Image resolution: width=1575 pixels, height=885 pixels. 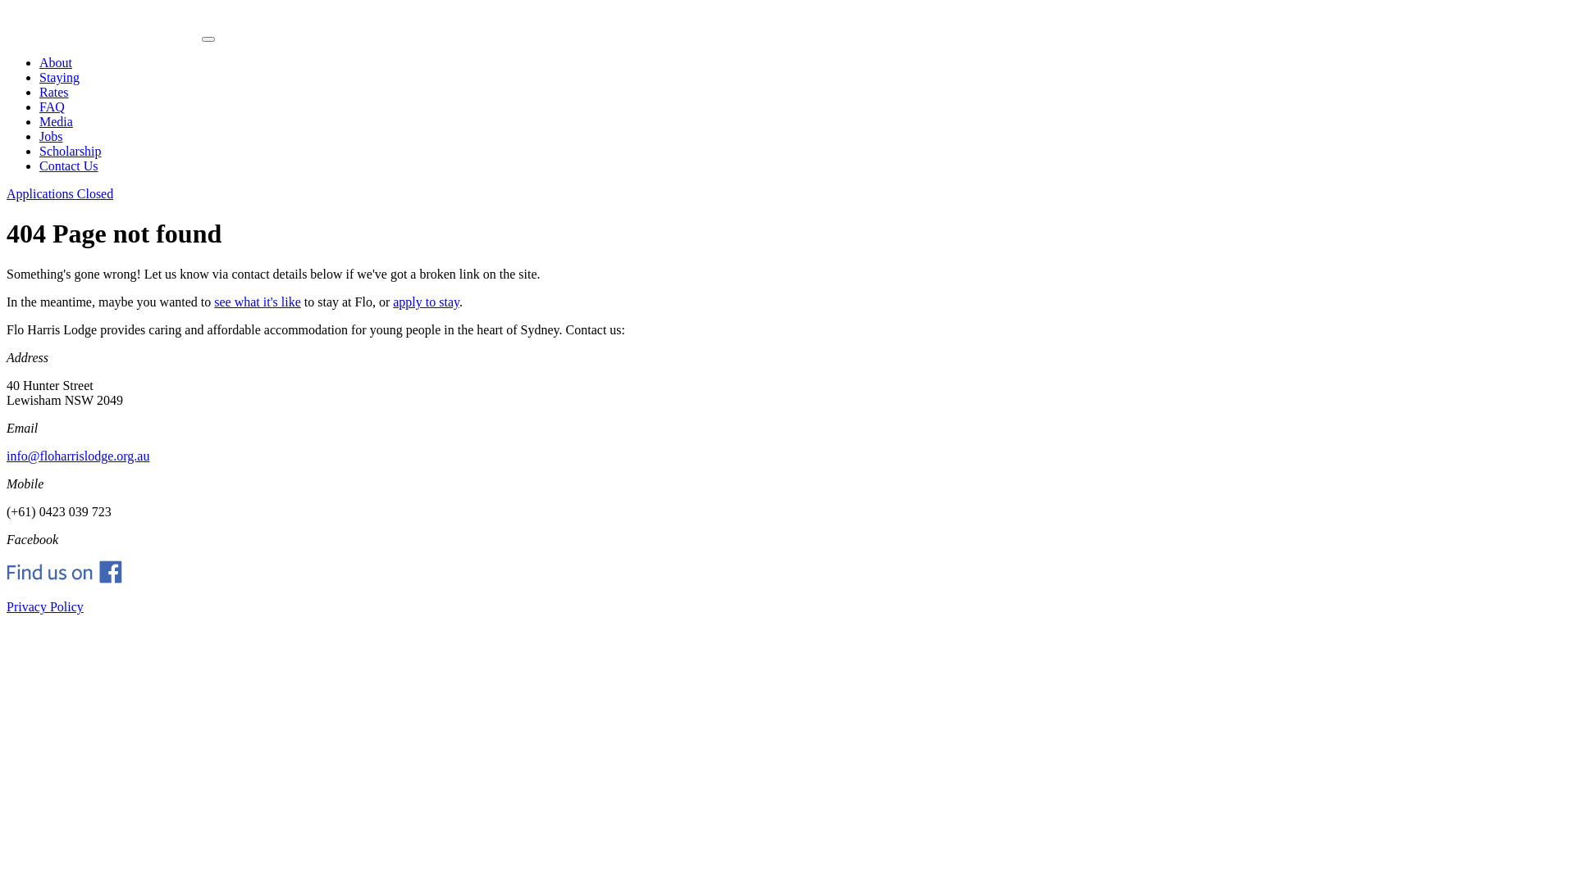 I want to click on Privacy Policy, so click(x=45, y=606).